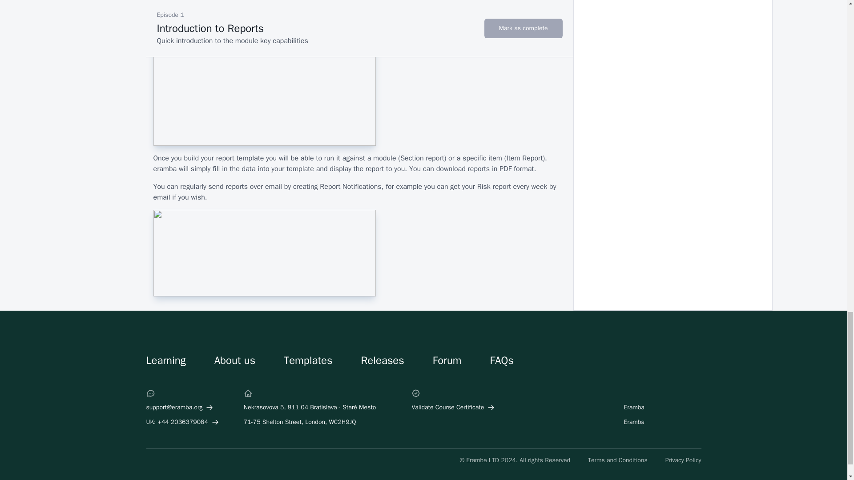 This screenshot has height=480, width=854. Describe the element at coordinates (617, 460) in the screenshot. I see `Terms and Conditions` at that location.